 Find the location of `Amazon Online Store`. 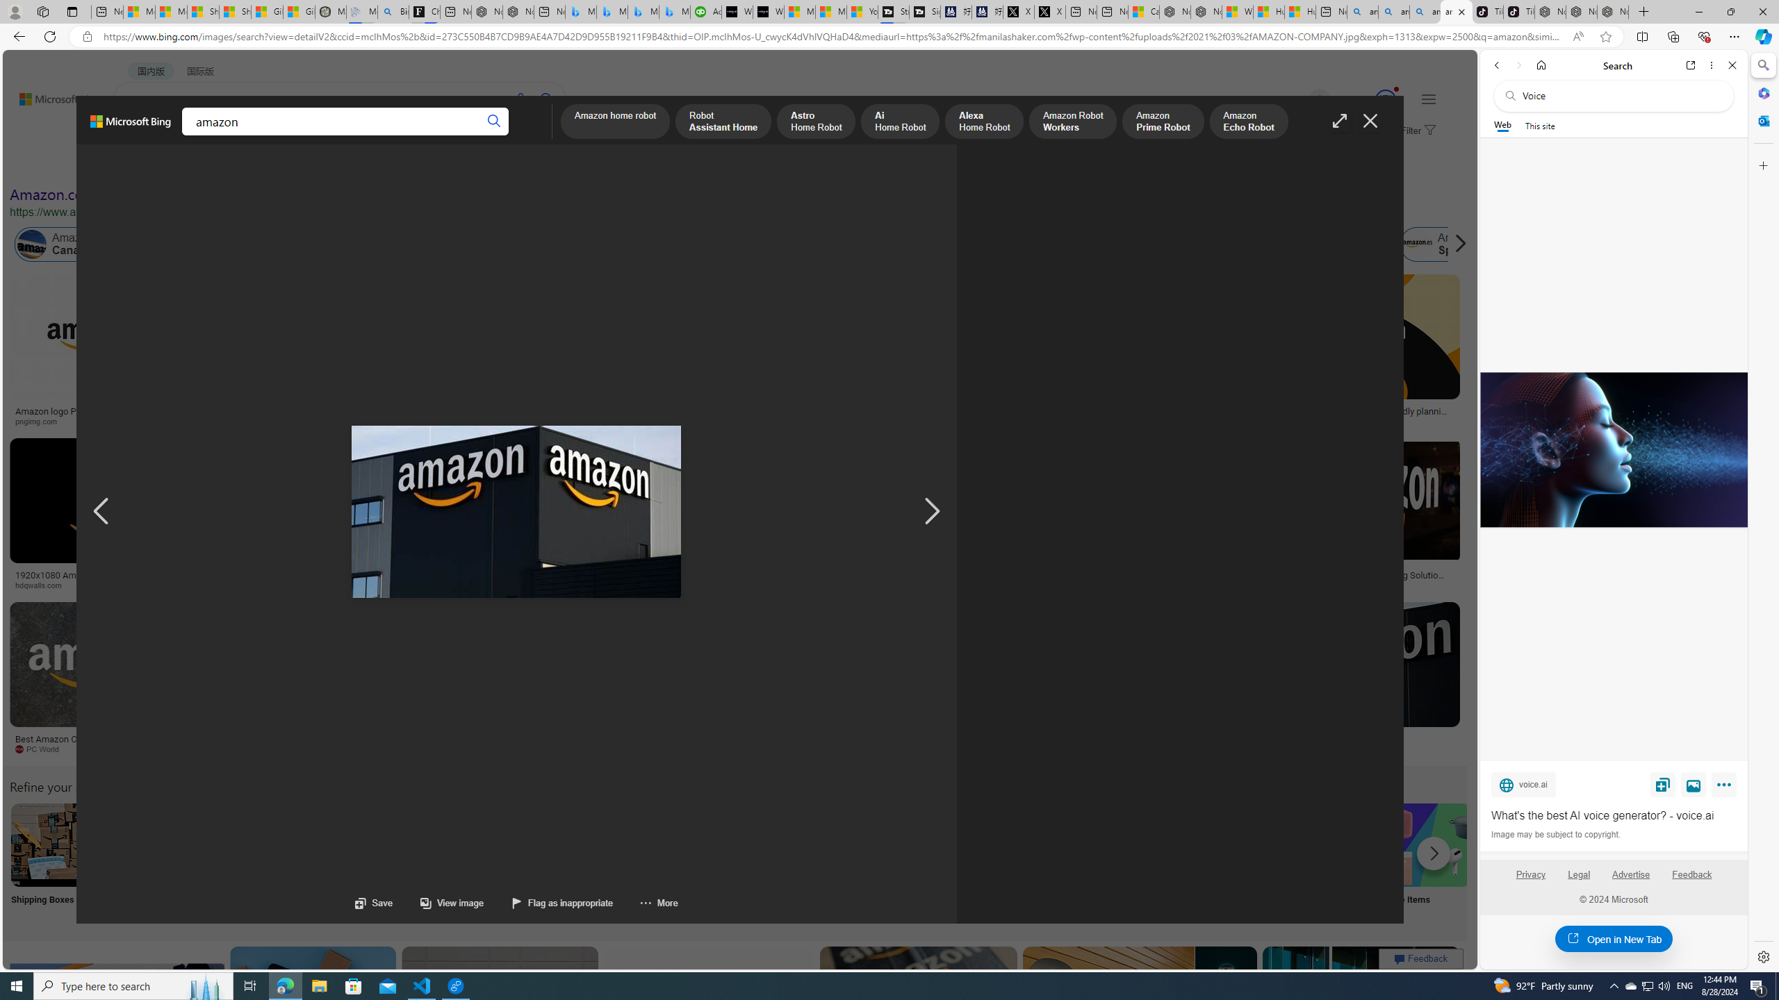

Amazon Online Store is located at coordinates (787, 844).